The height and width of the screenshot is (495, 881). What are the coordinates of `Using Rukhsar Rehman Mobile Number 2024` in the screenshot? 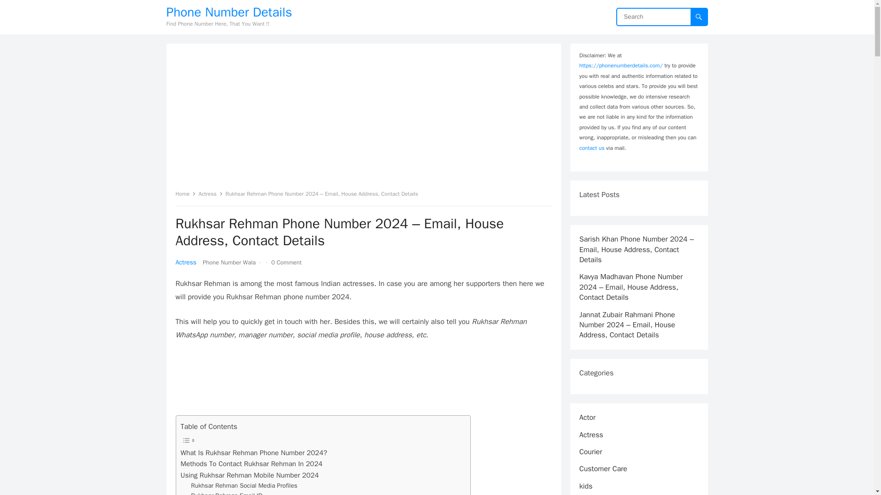 It's located at (250, 475).